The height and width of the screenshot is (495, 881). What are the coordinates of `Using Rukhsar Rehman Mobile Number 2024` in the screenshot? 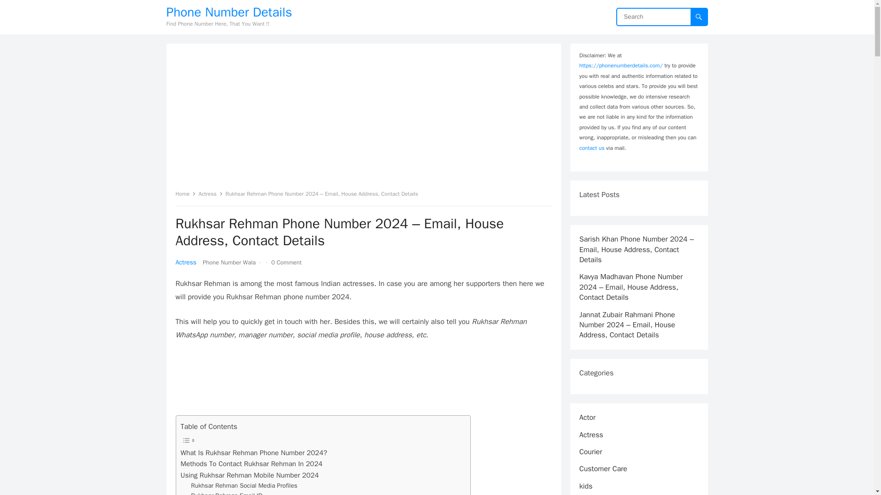 It's located at (250, 475).